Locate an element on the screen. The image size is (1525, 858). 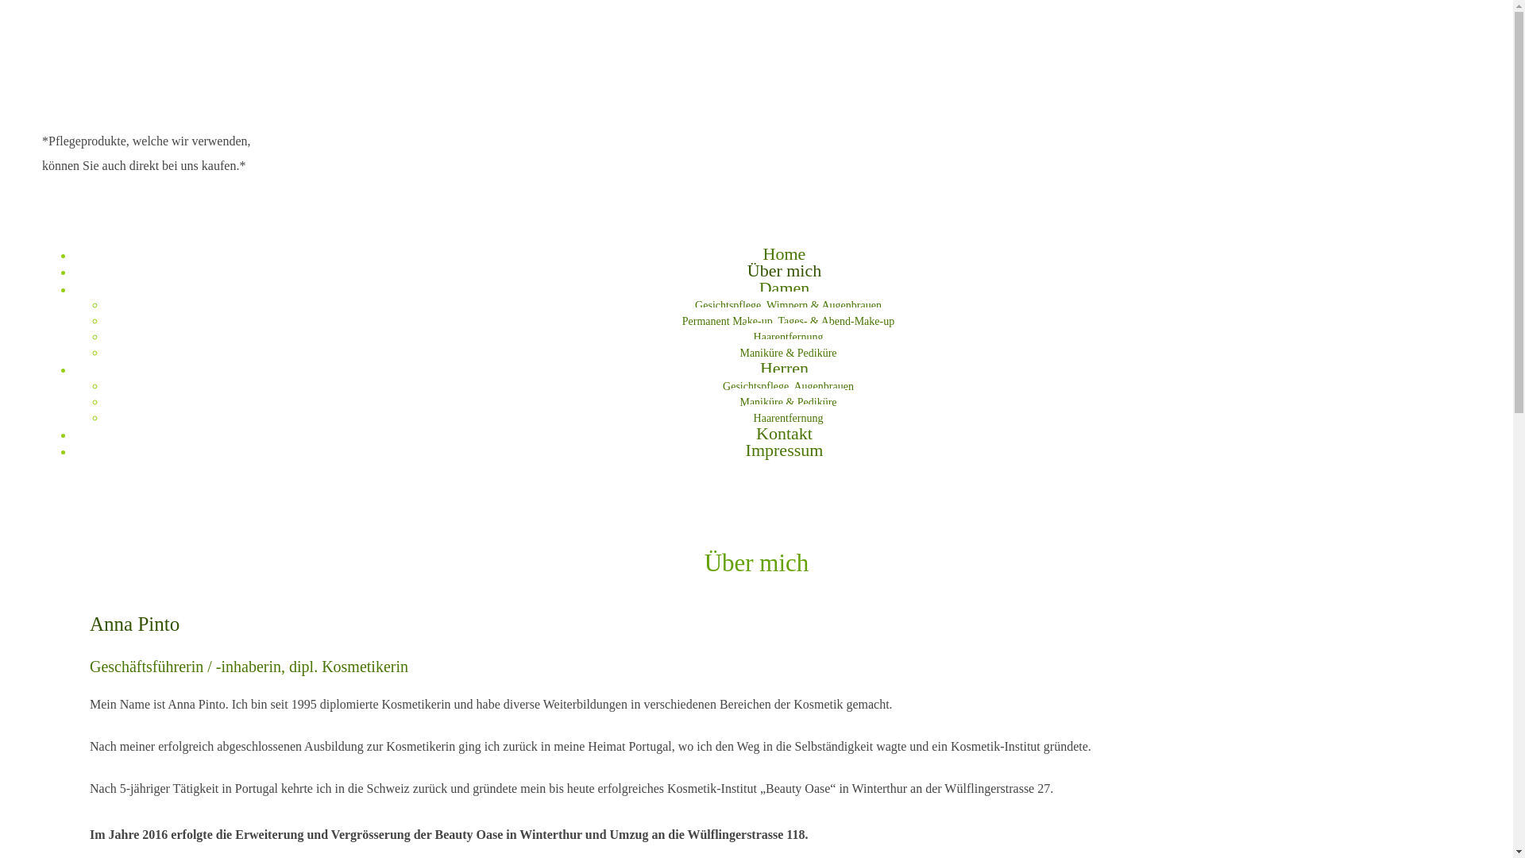
Permanent Make-up, Tages- & Abend-Make-up is located at coordinates (788, 321).